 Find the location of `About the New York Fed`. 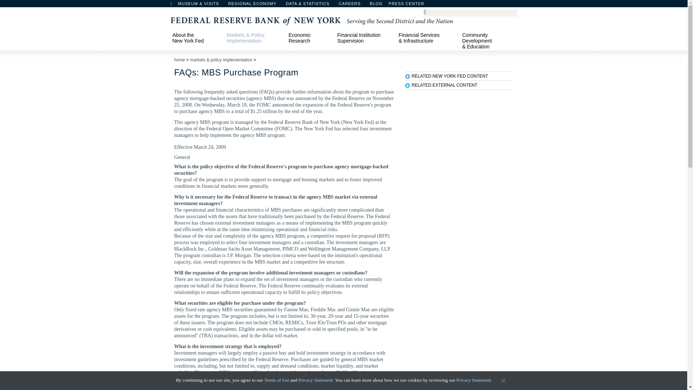

About the New York Fed is located at coordinates (196, 38).